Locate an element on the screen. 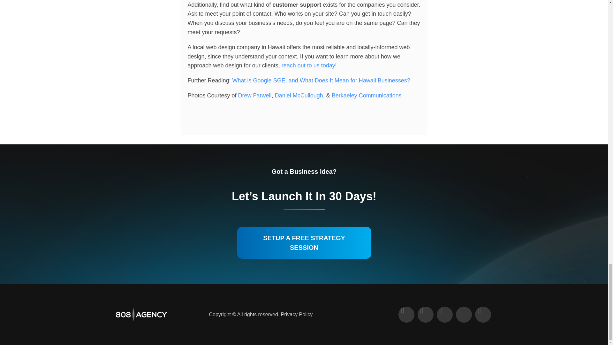  SETUP A FREE STRATEGY SESSION is located at coordinates (304, 243).